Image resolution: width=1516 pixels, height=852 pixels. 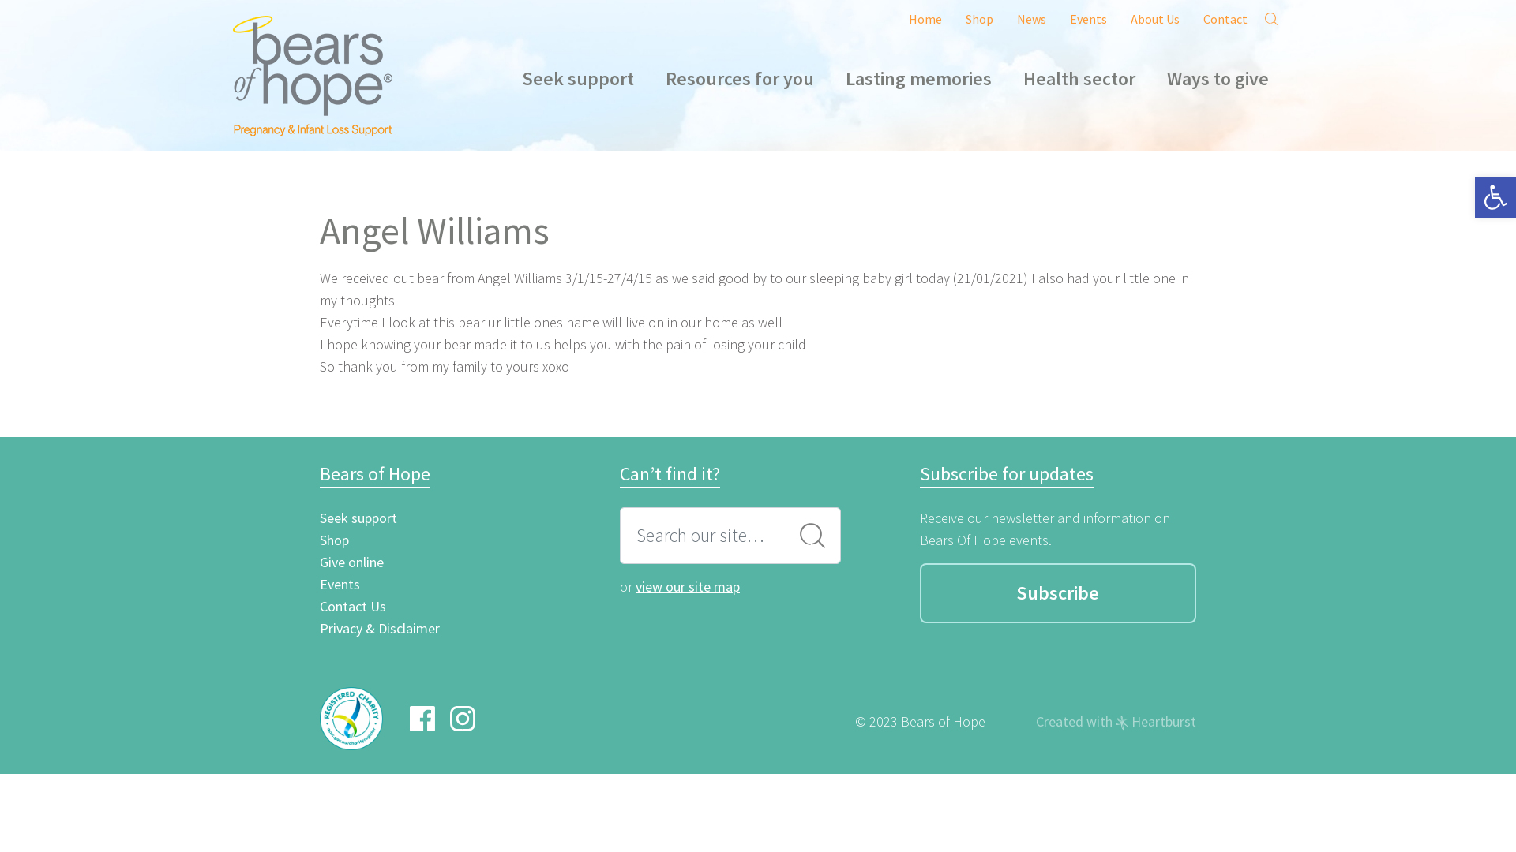 I want to click on Created with Heartburst, so click(x=1116, y=722).